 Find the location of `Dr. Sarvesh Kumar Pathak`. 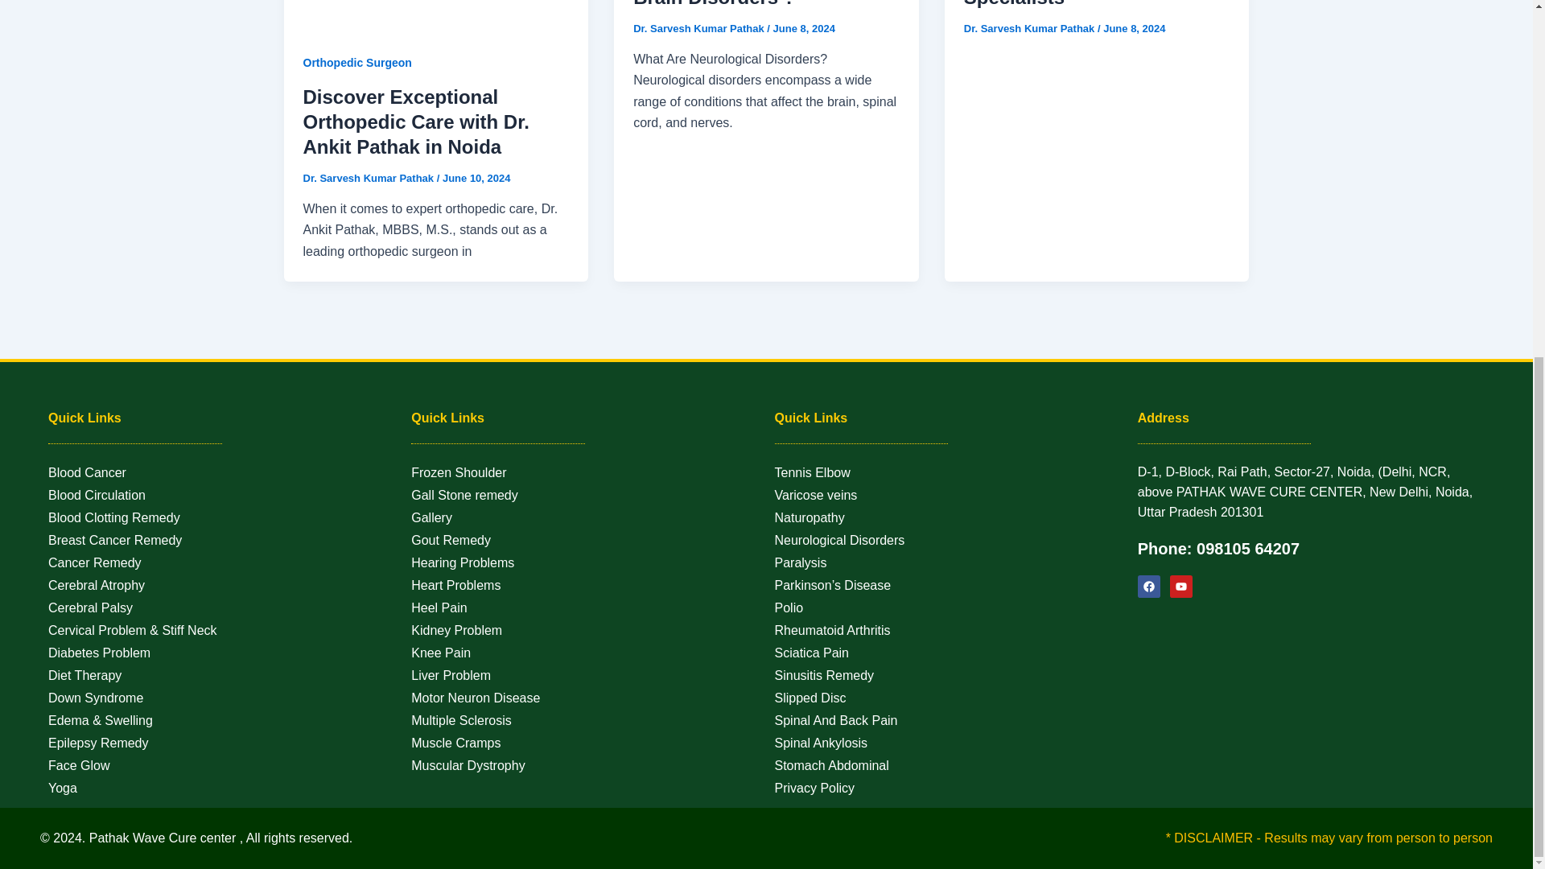

Dr. Sarvesh Kumar Pathak is located at coordinates (1030, 29).